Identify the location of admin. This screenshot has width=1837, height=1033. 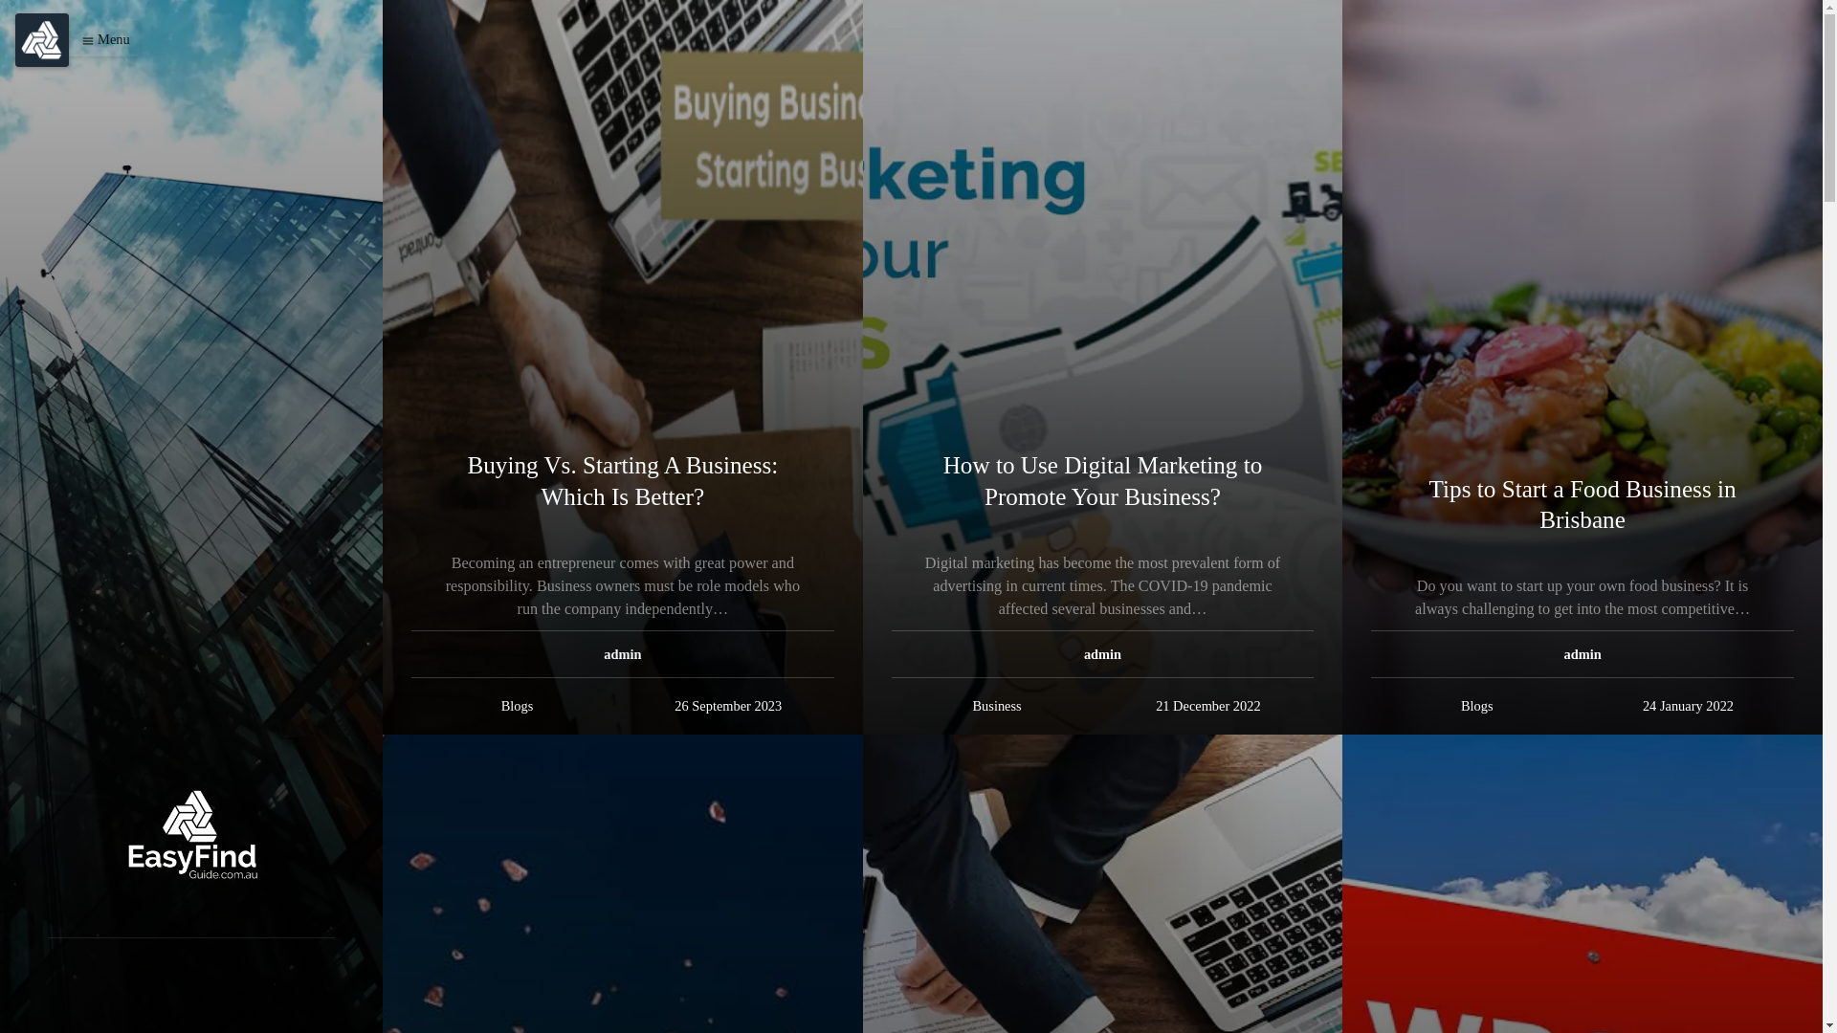
(1102, 654).